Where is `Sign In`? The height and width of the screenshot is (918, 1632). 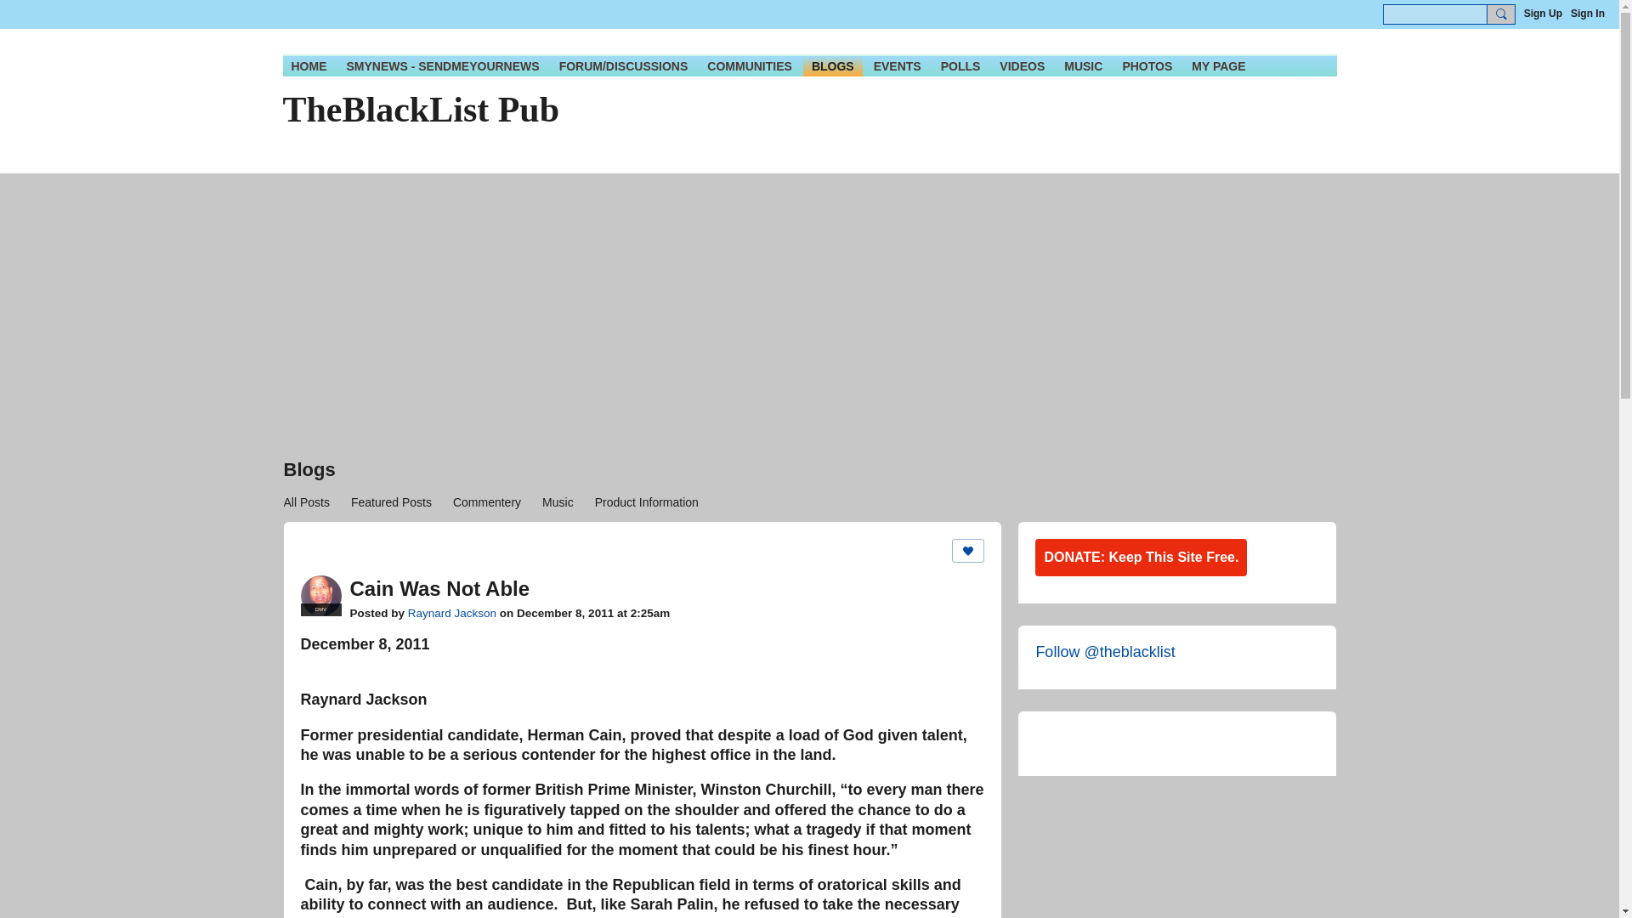 Sign In is located at coordinates (1587, 14).